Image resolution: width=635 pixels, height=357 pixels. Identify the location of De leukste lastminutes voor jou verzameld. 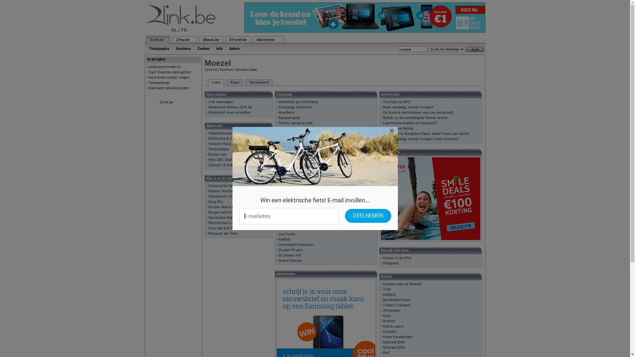
(418, 112).